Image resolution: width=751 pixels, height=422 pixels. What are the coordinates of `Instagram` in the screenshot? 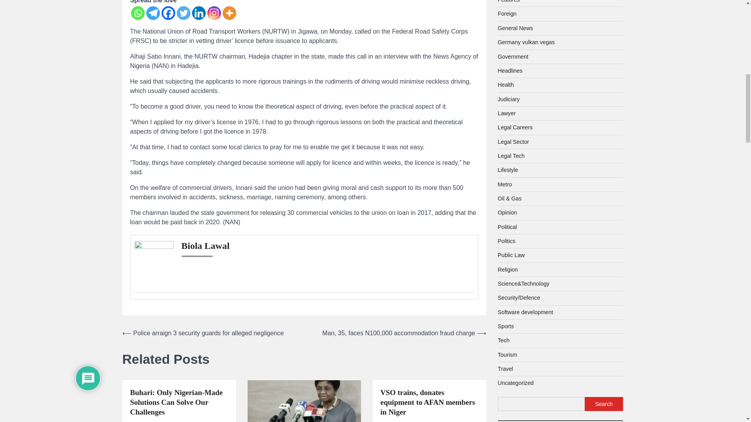 It's located at (214, 13).